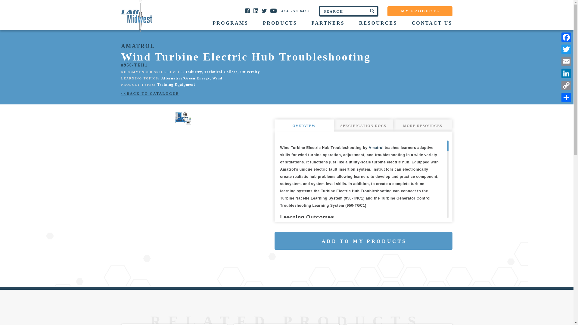 The width and height of the screenshot is (578, 325). What do you see at coordinates (296, 11) in the screenshot?
I see `414.258.6415` at bounding box center [296, 11].